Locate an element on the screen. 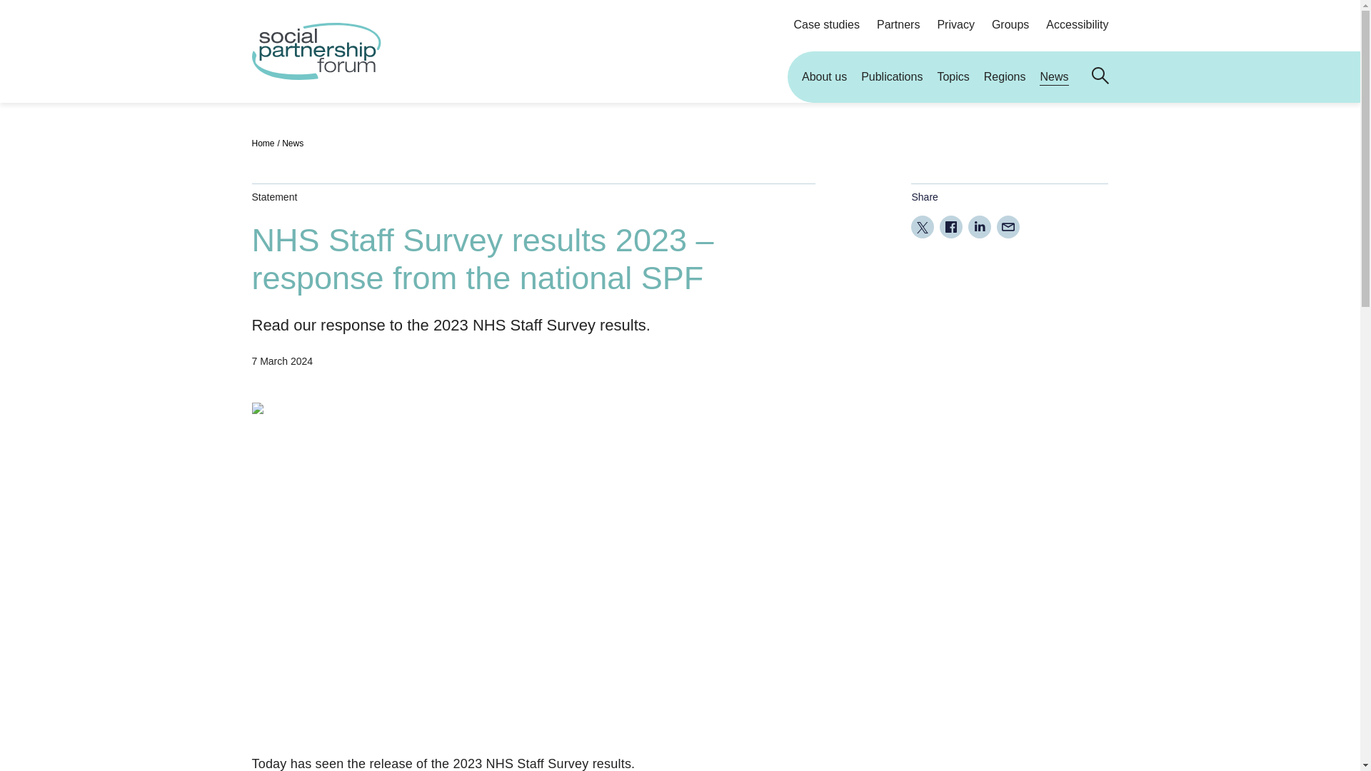 This screenshot has width=1371, height=771. Share on Facebook is located at coordinates (950, 227).